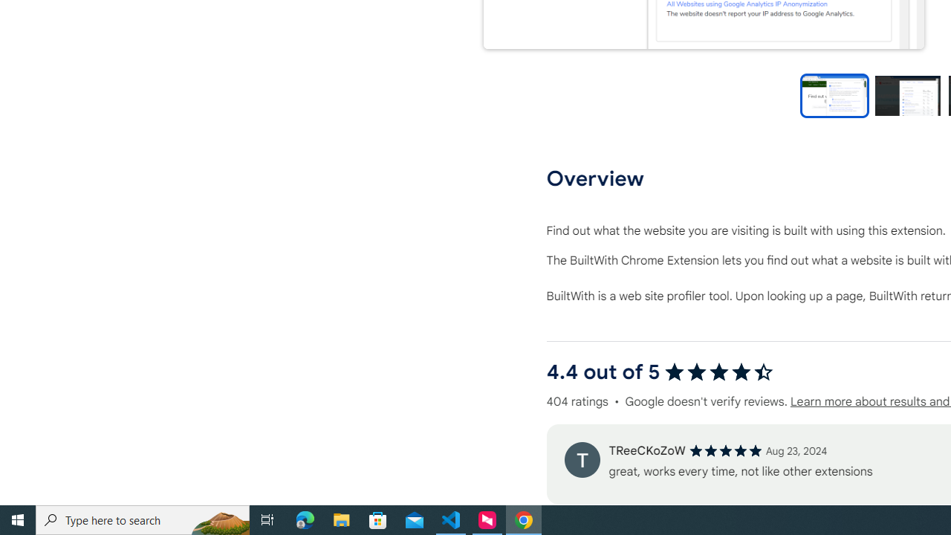 This screenshot has width=951, height=535. What do you see at coordinates (305, 520) in the screenshot?
I see `Microsoft Edge` at bounding box center [305, 520].